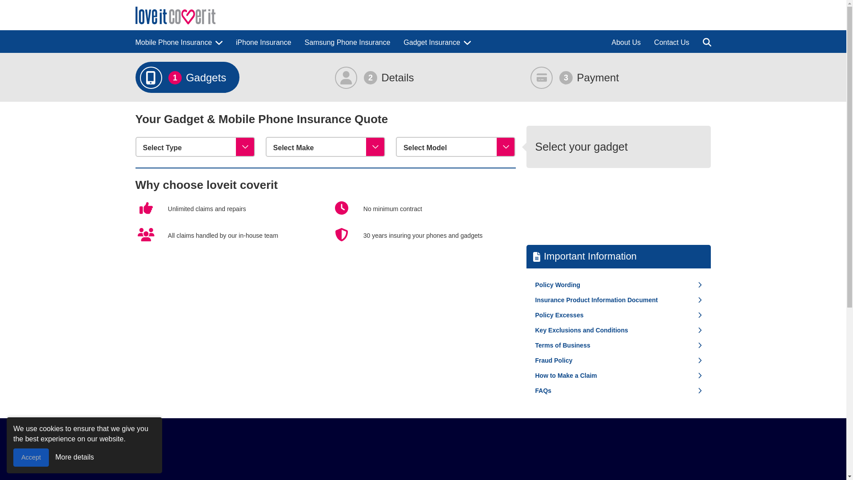 The height and width of the screenshot is (480, 853). What do you see at coordinates (264, 41) in the screenshot?
I see `iPhone Insurance` at bounding box center [264, 41].